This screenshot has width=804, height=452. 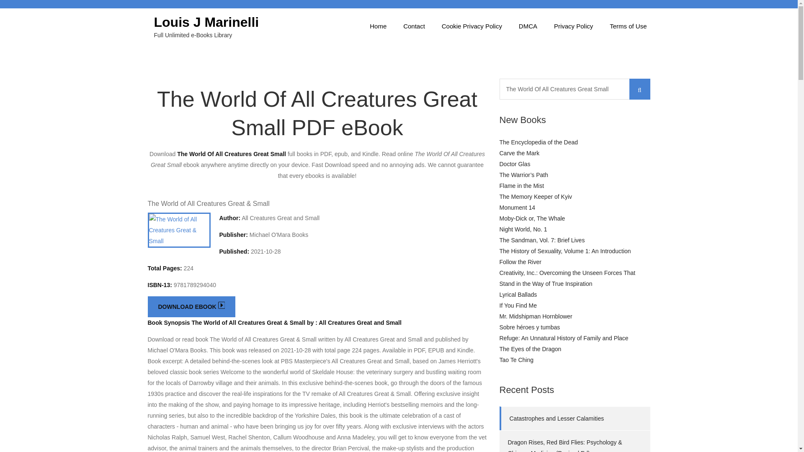 I want to click on Search, so click(x=639, y=89).